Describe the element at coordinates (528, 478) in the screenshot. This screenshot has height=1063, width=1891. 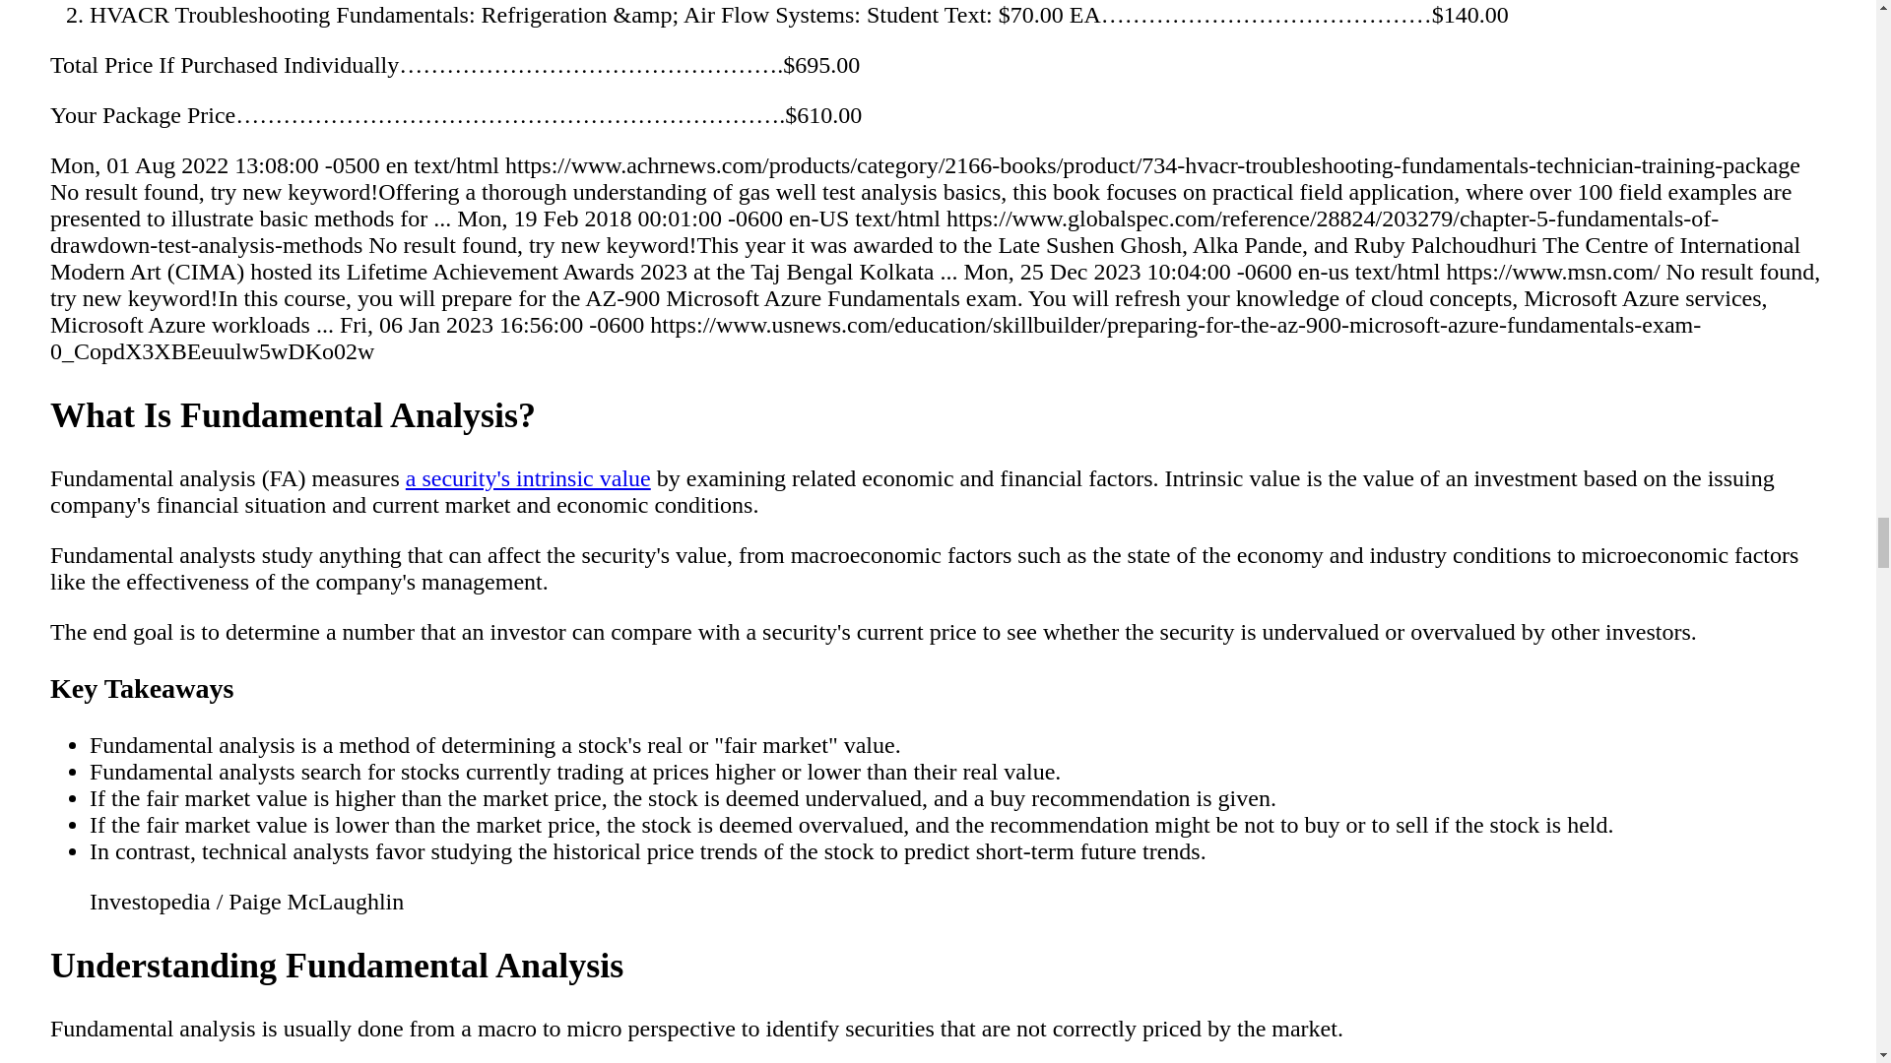
I see `a security's intrinsic value` at that location.